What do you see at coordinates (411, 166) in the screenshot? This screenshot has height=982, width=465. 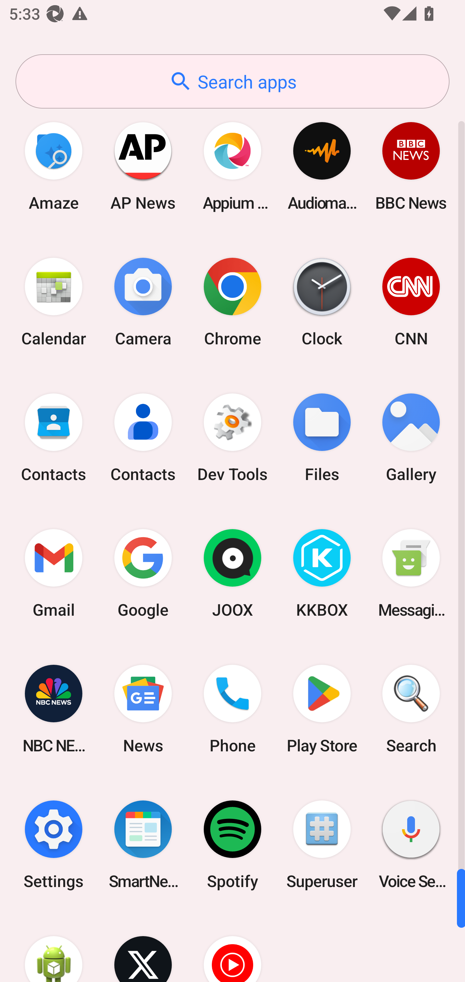 I see `BBC News` at bounding box center [411, 166].